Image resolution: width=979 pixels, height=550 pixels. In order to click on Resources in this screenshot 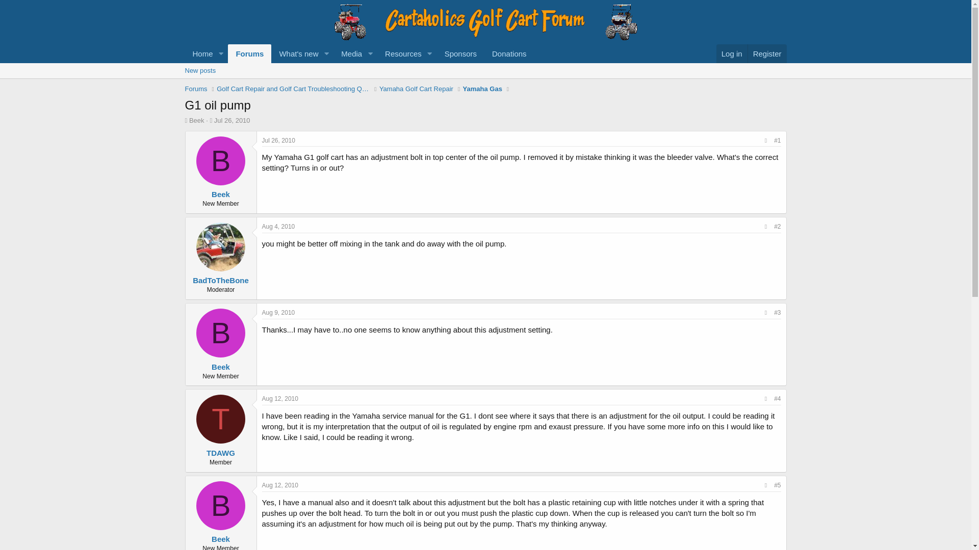, I will do `click(400, 54)`.